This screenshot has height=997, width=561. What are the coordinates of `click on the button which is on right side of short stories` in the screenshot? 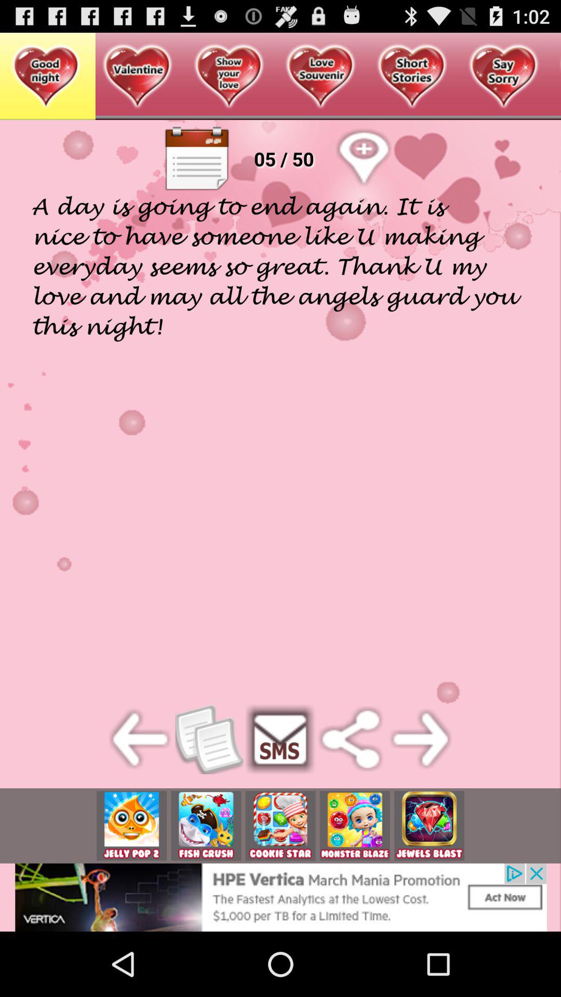 It's located at (504, 77).